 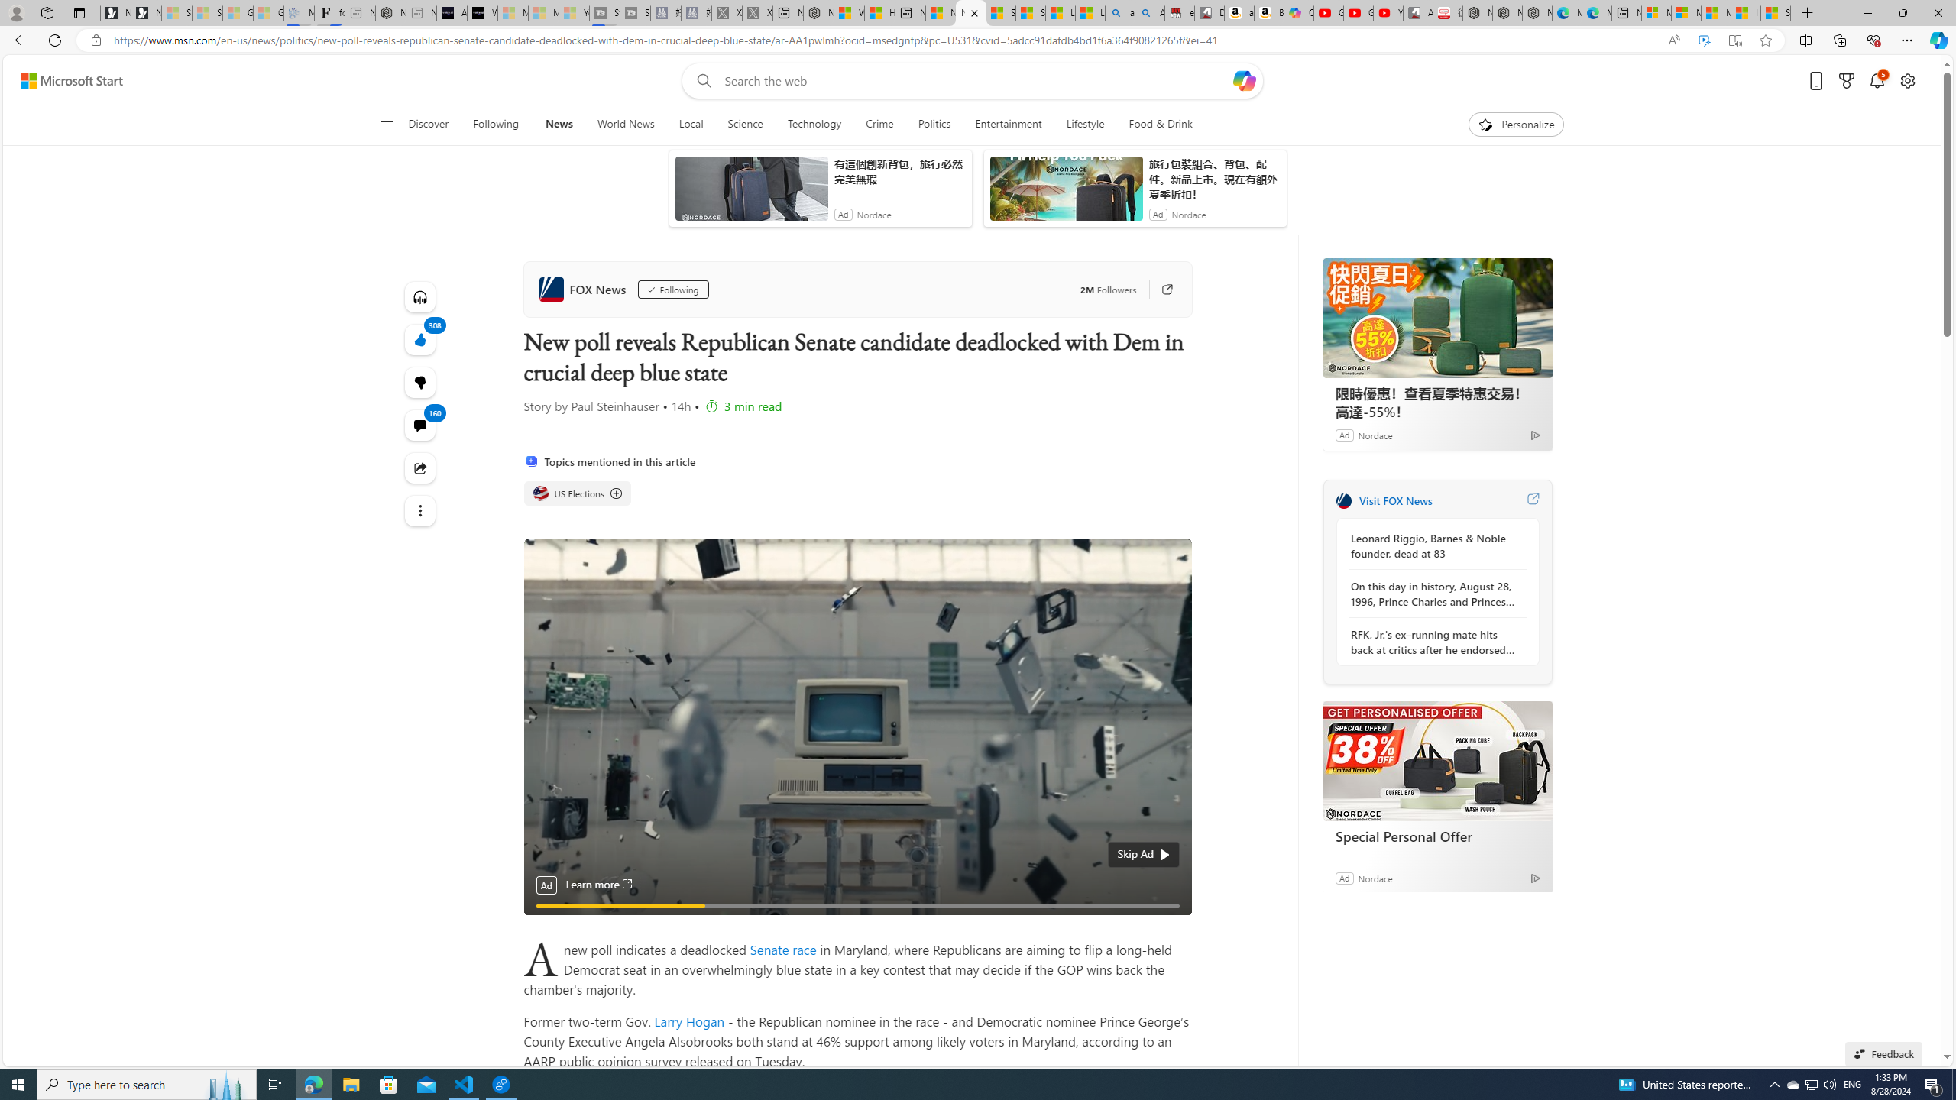 I want to click on Enter your search term, so click(x=976, y=81).